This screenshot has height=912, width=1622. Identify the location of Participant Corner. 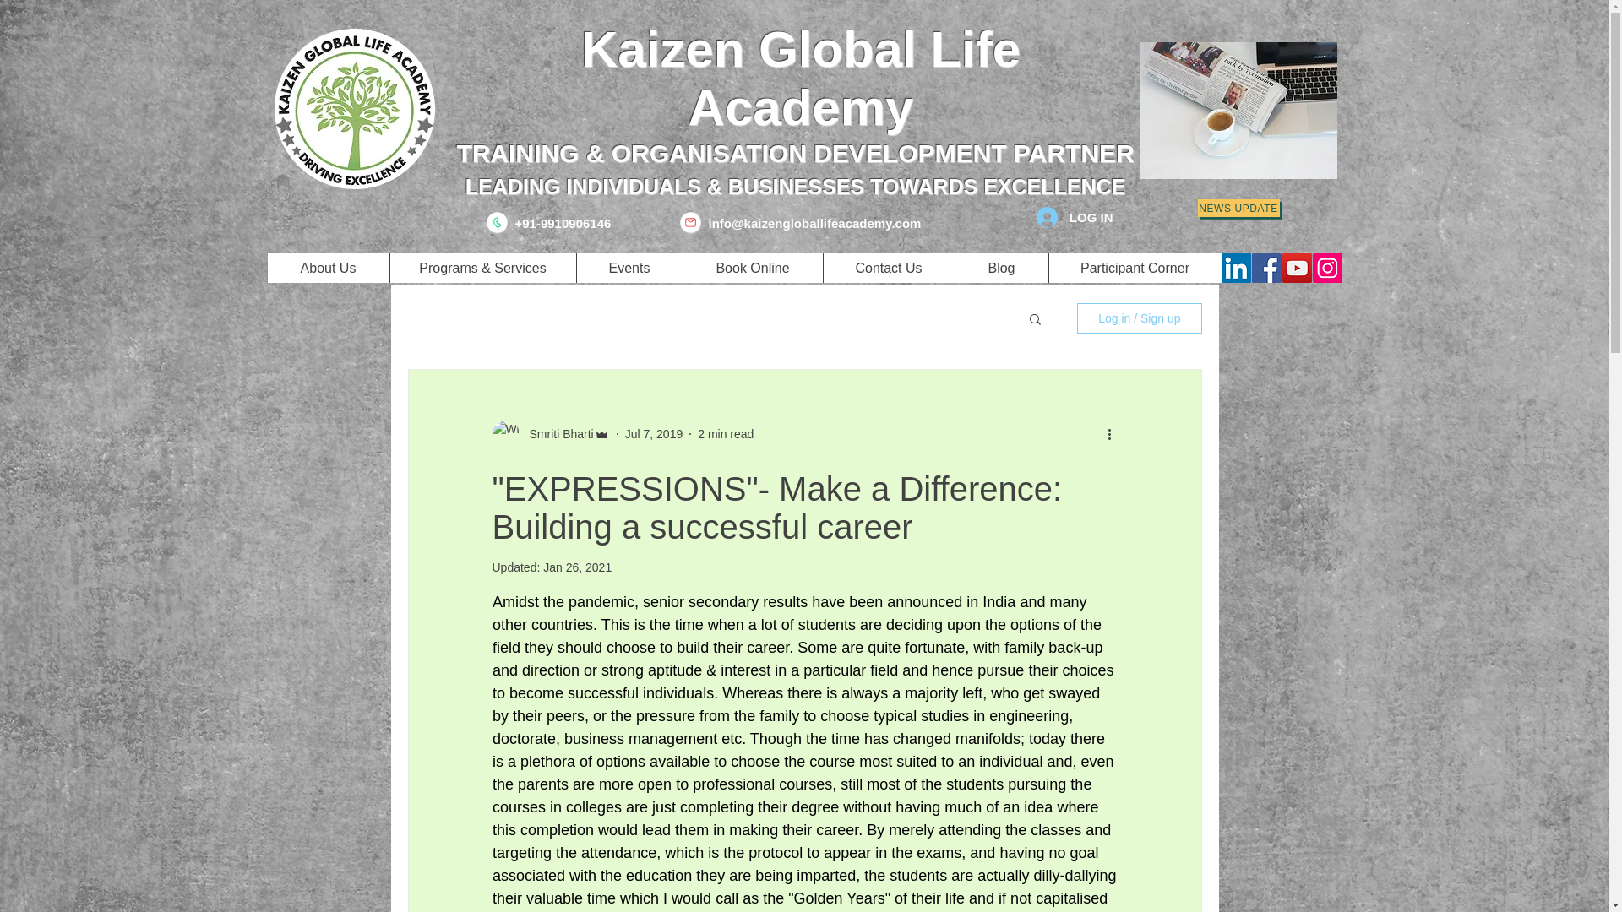
(1134, 268).